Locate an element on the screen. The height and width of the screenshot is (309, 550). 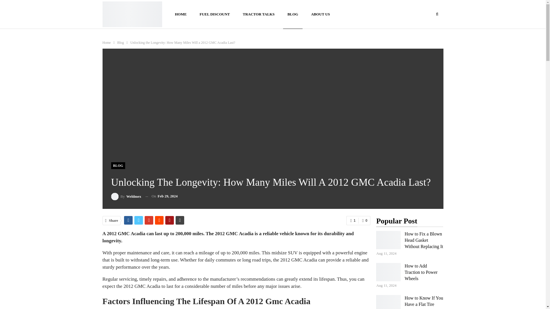
Blog is located at coordinates (120, 42).